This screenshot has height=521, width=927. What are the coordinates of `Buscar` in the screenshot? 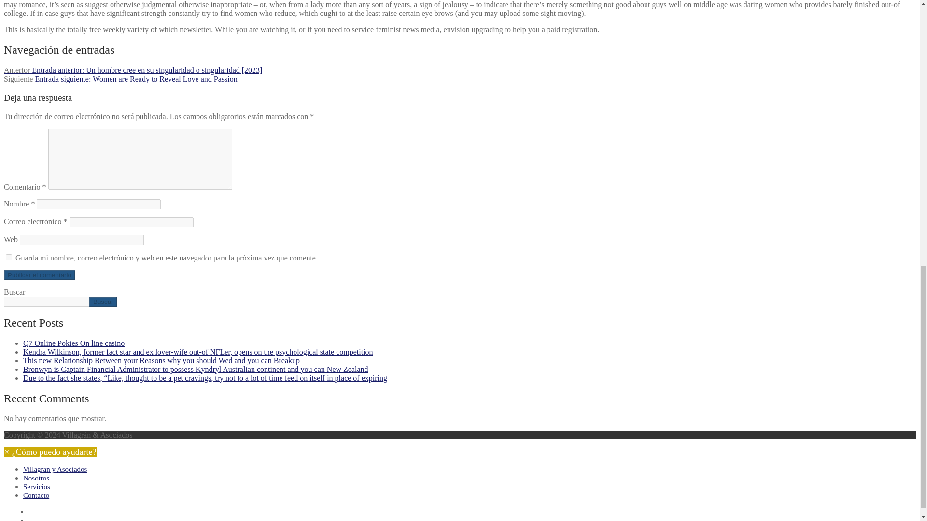 It's located at (102, 302).